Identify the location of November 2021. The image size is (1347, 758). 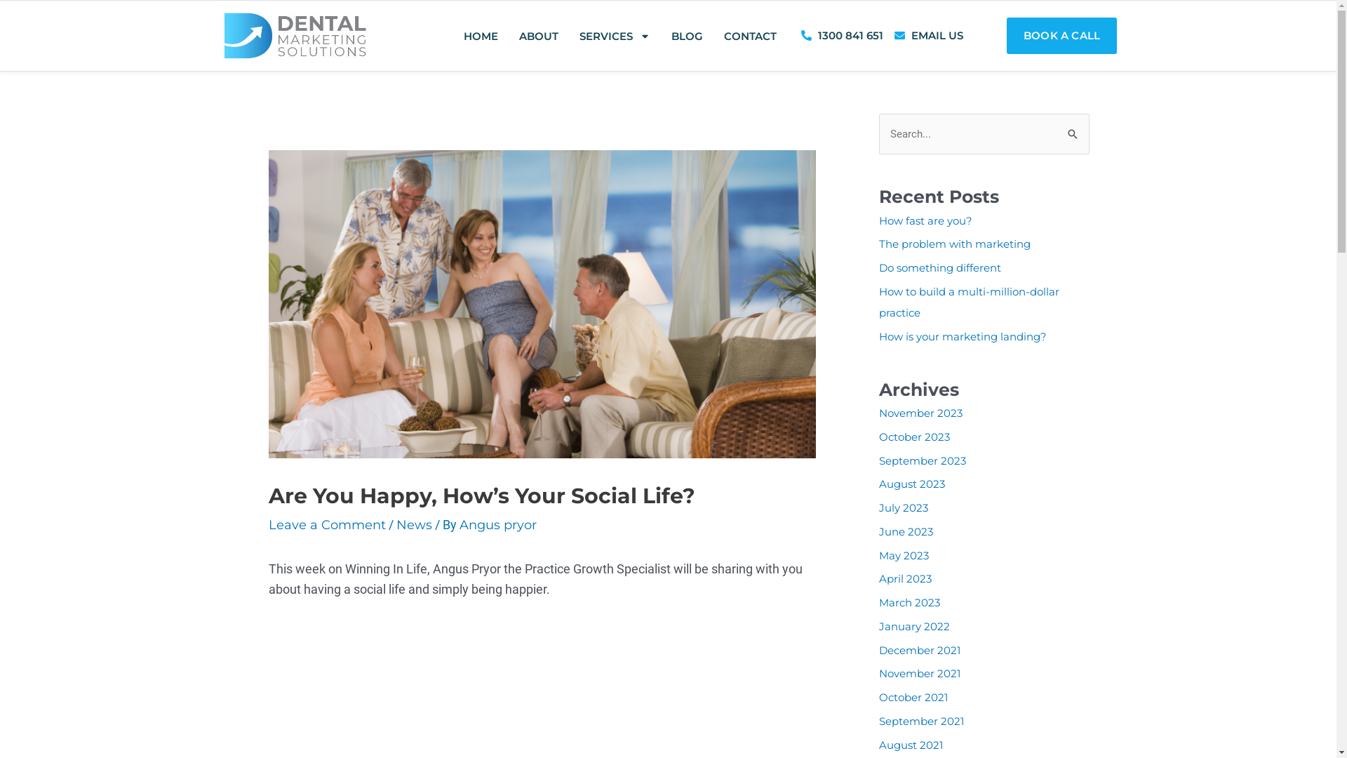
(919, 674).